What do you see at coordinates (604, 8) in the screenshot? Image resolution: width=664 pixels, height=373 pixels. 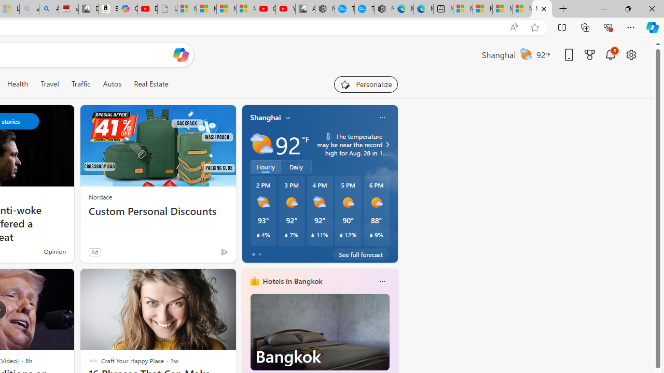 I see `Minimize` at bounding box center [604, 8].